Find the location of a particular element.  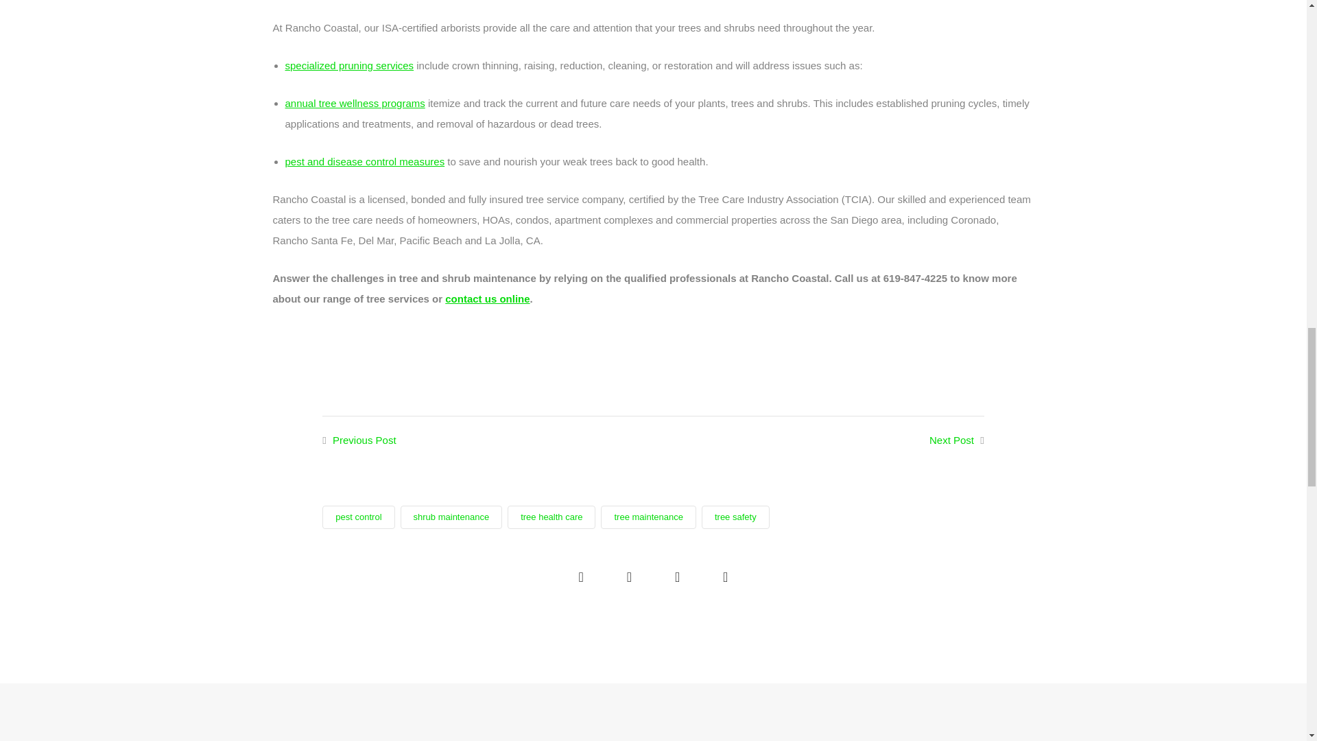

specialized pruning services is located at coordinates (350, 65).